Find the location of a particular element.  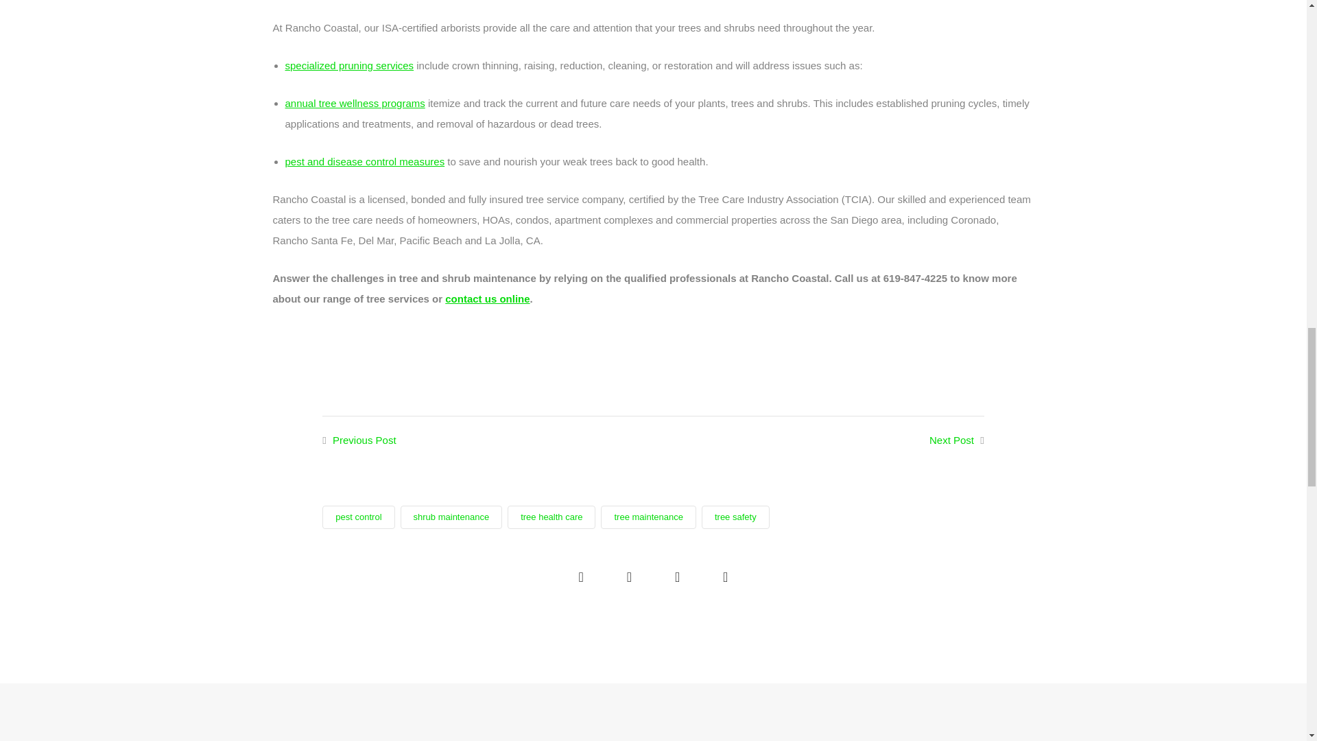

specialized pruning services is located at coordinates (350, 65).